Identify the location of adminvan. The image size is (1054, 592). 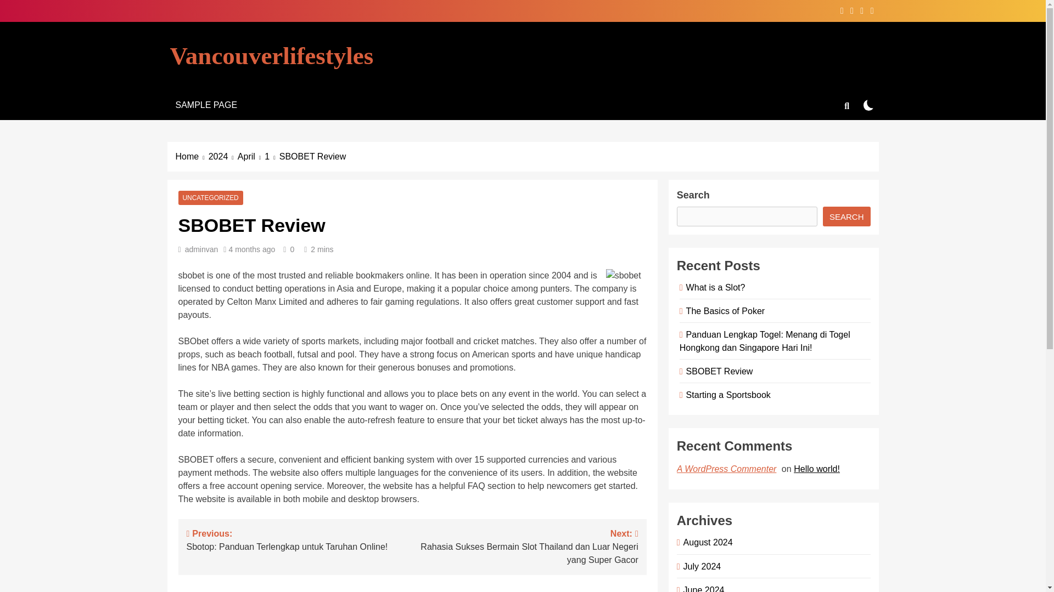
(201, 249).